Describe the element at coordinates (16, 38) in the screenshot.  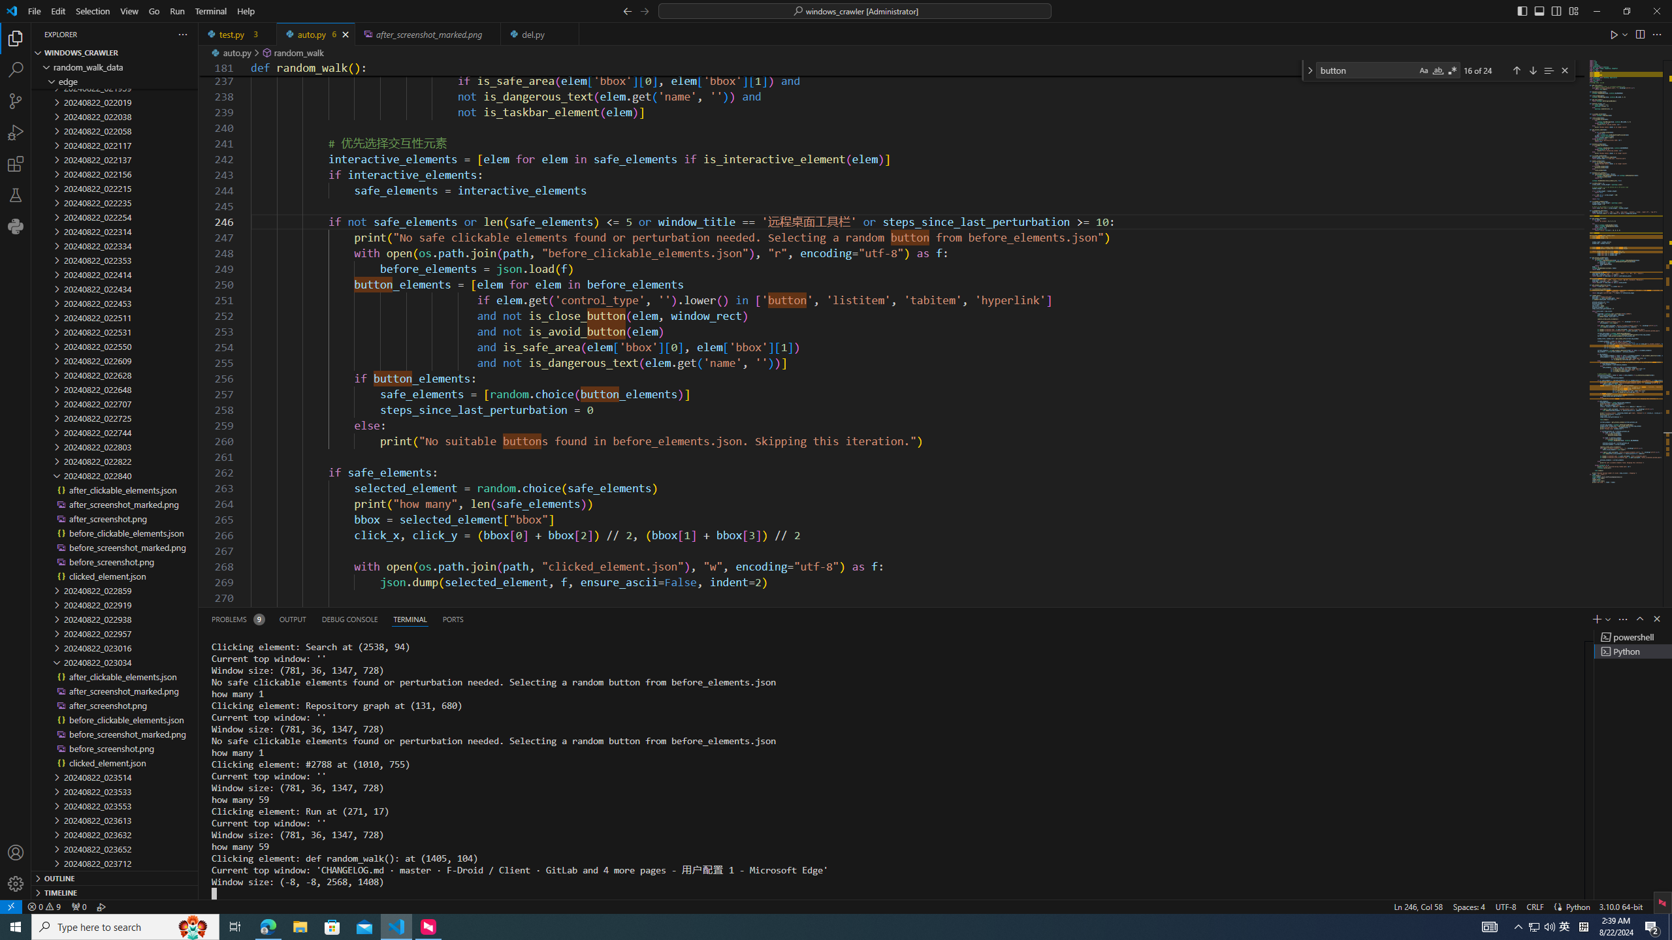
I see `Explorer (Ctrl+Shift+E)` at that location.